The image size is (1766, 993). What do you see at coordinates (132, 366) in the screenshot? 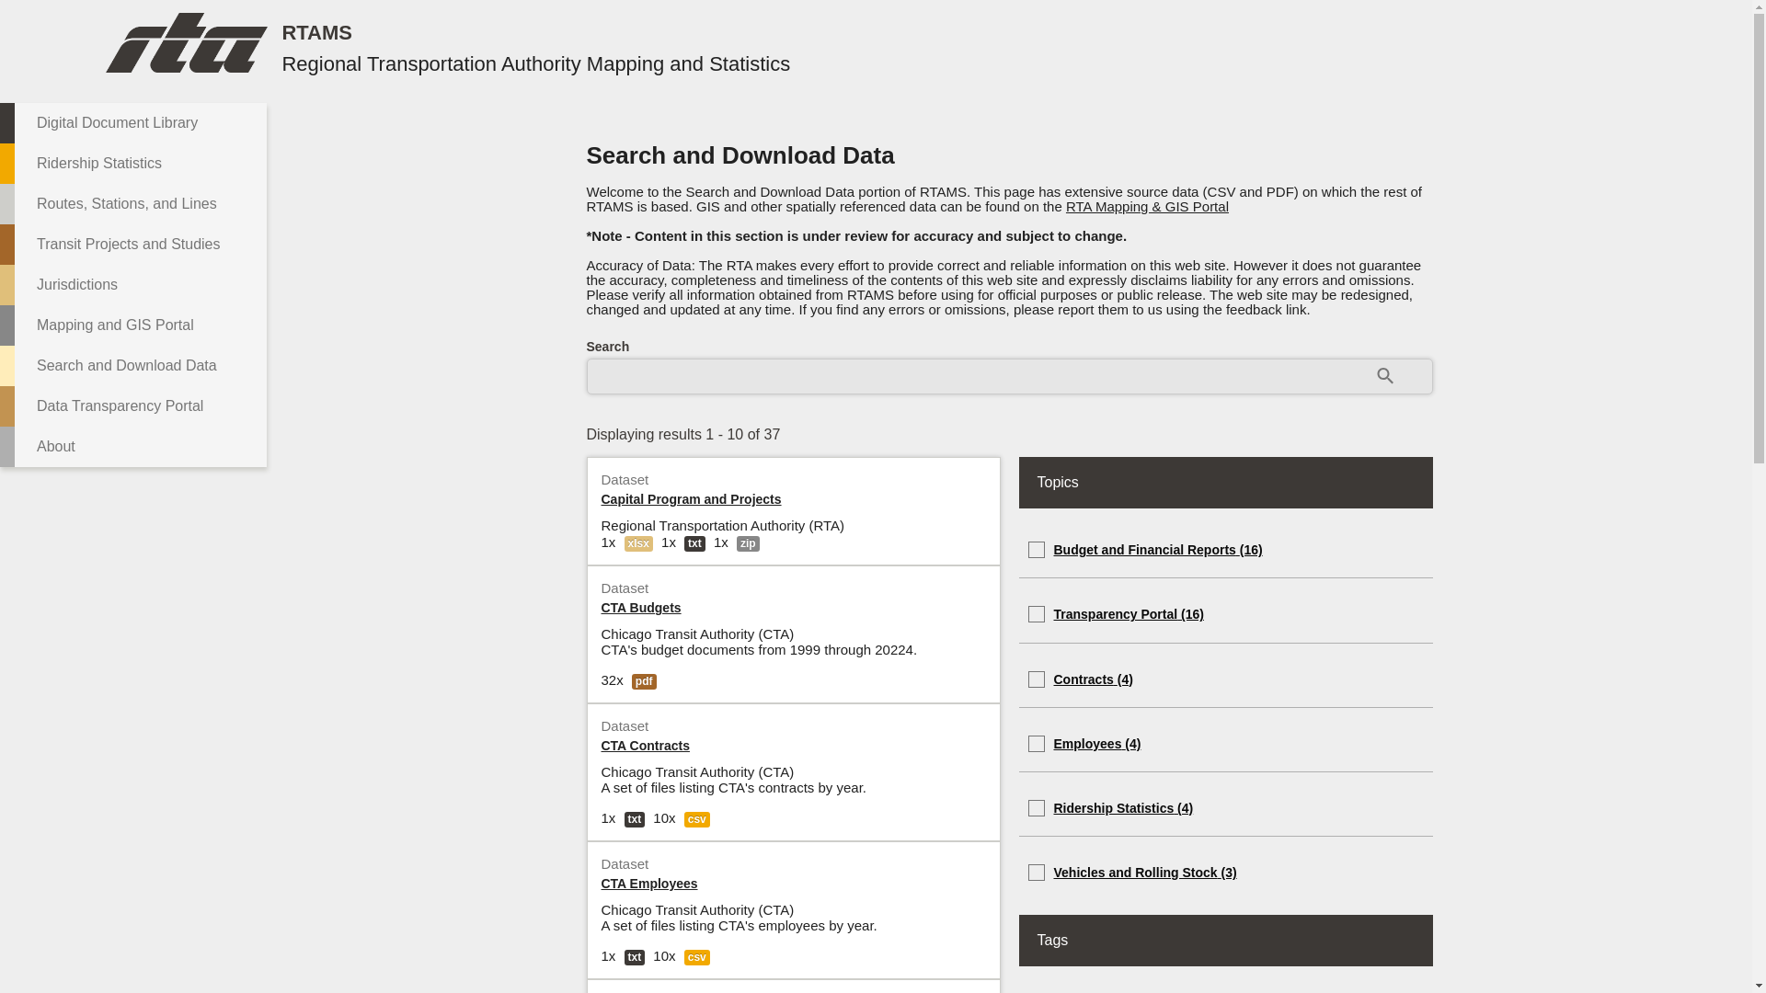
I see `Search and Download Data` at bounding box center [132, 366].